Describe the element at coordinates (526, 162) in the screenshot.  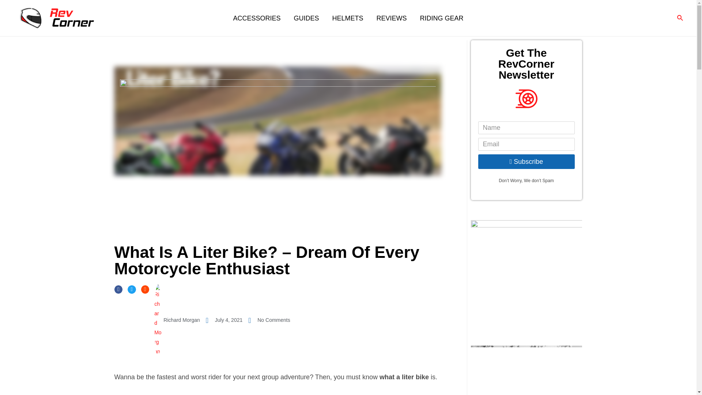
I see `Subscribe` at that location.